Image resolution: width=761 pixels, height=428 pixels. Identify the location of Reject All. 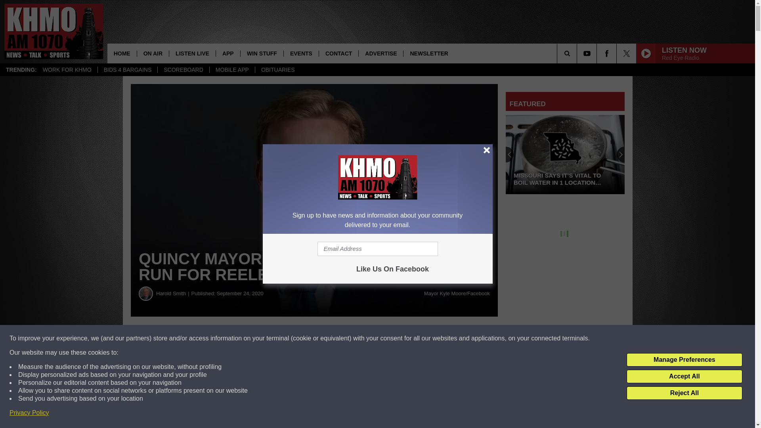
(684, 393).